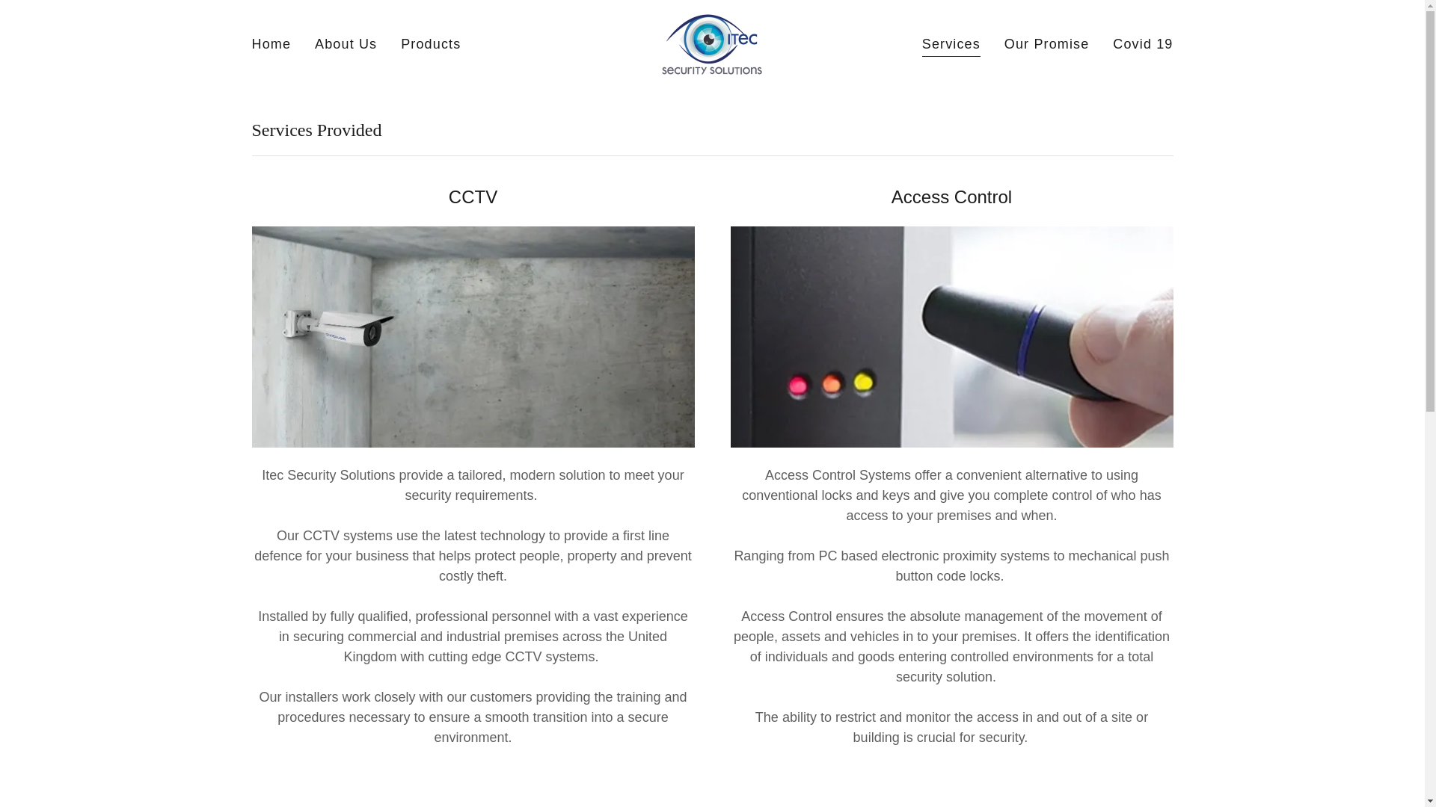 This screenshot has height=807, width=1436. What do you see at coordinates (1047, 43) in the screenshot?
I see `Our Promise` at bounding box center [1047, 43].